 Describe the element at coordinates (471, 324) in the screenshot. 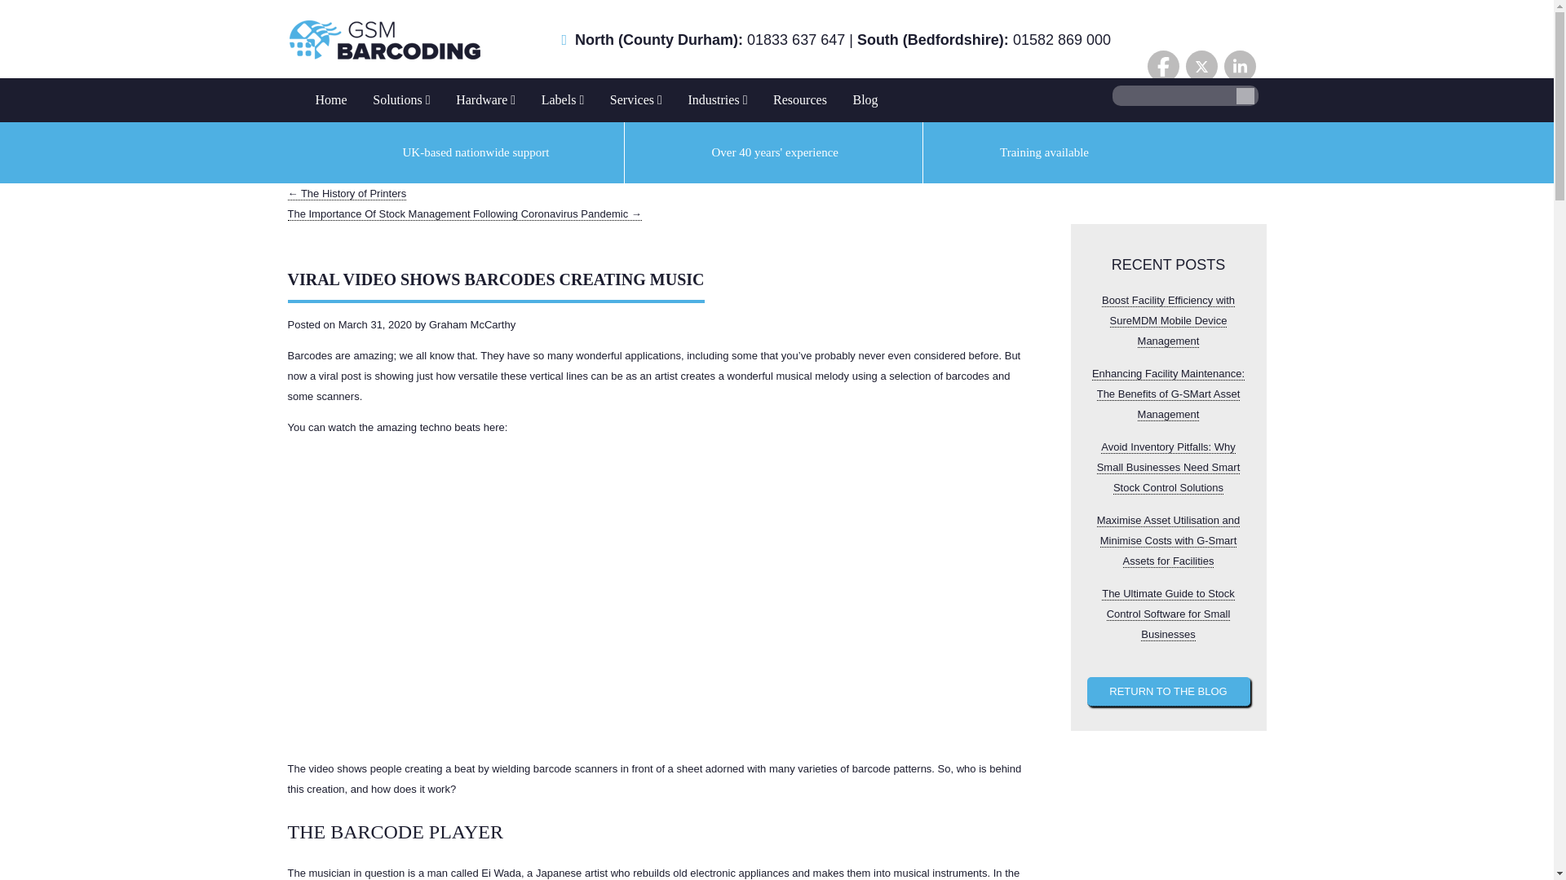

I see `View all posts by Graham McCarthy` at that location.